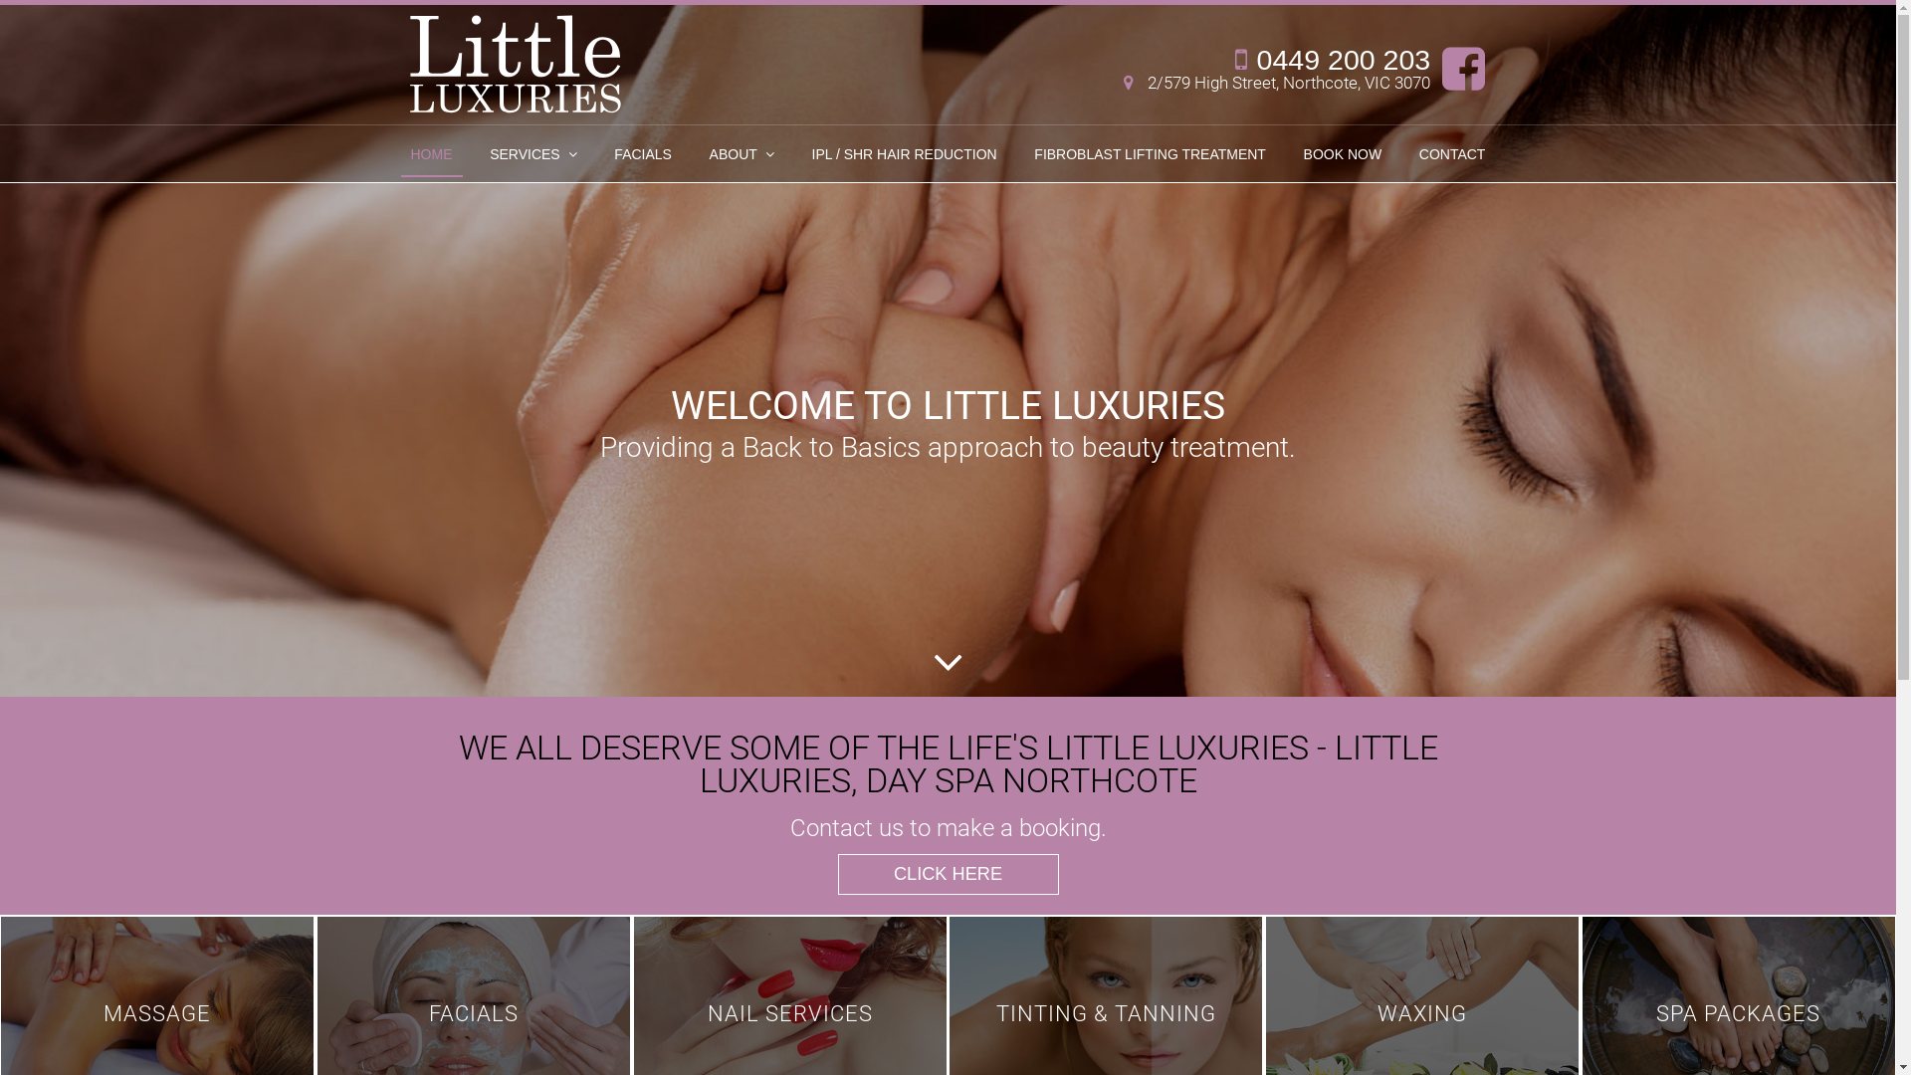 This screenshot has height=1075, width=1911. I want to click on HOME, so click(431, 156).